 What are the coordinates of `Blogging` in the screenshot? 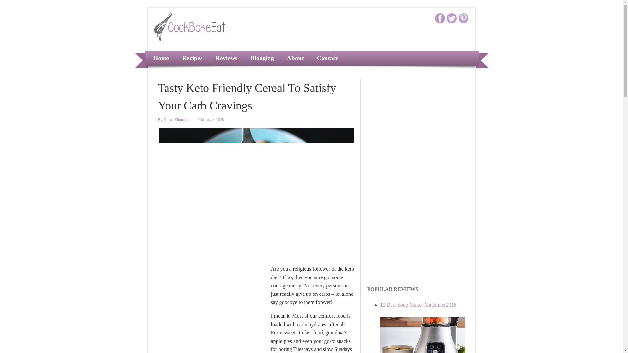 It's located at (260, 58).